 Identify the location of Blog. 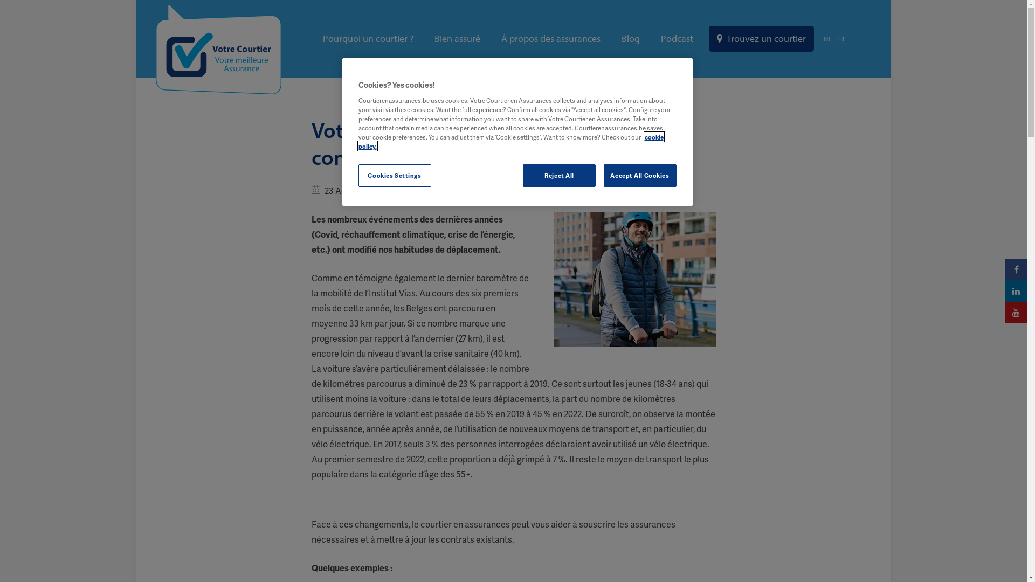
(630, 39).